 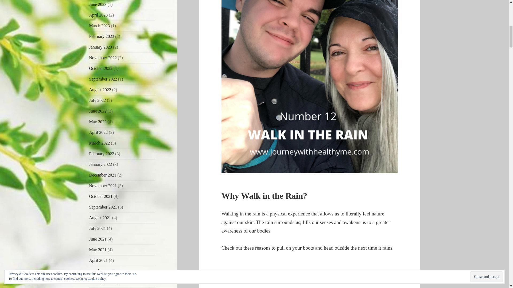 What do you see at coordinates (100, 143) in the screenshot?
I see `March 2022` at bounding box center [100, 143].